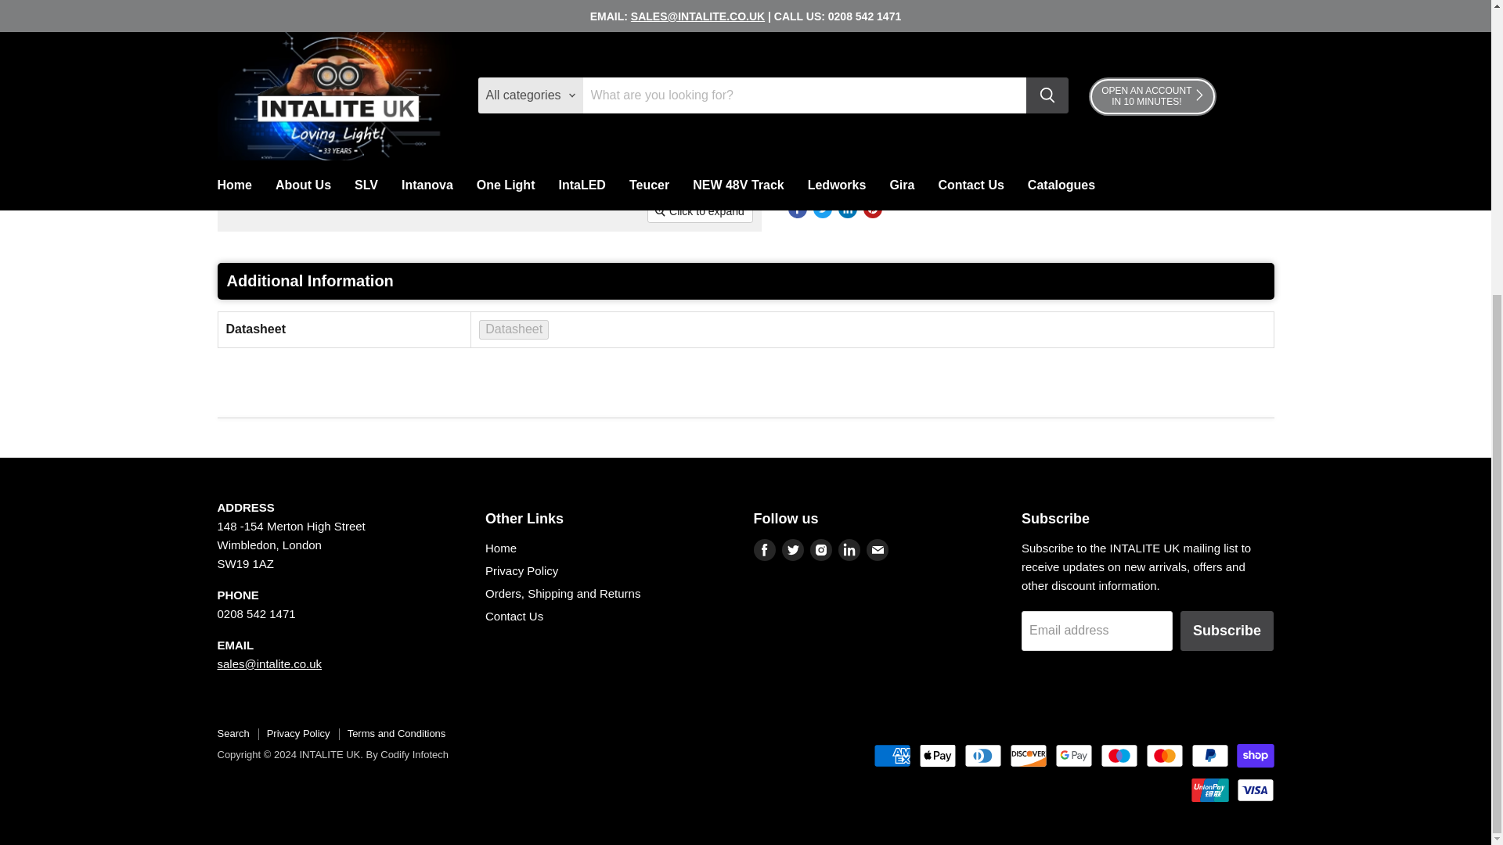 Image resolution: width=1503 pixels, height=845 pixels. What do you see at coordinates (1029, 756) in the screenshot?
I see `Discover` at bounding box center [1029, 756].